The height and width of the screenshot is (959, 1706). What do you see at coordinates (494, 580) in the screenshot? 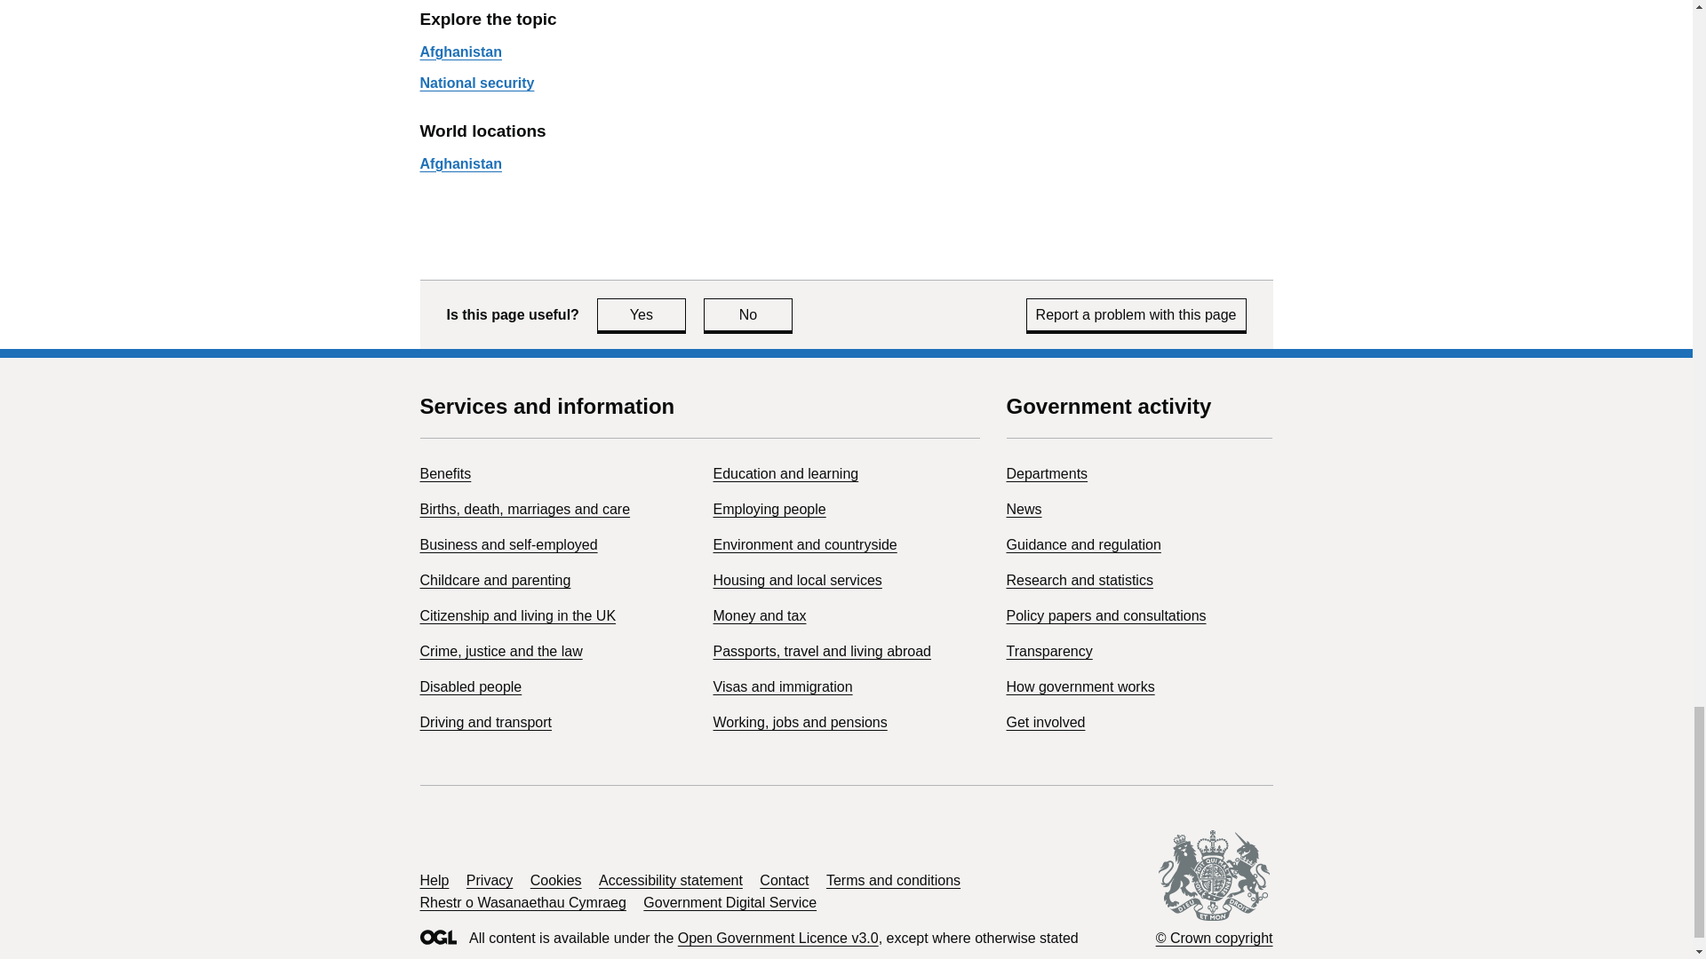
I see `Afghanistan` at bounding box center [494, 580].